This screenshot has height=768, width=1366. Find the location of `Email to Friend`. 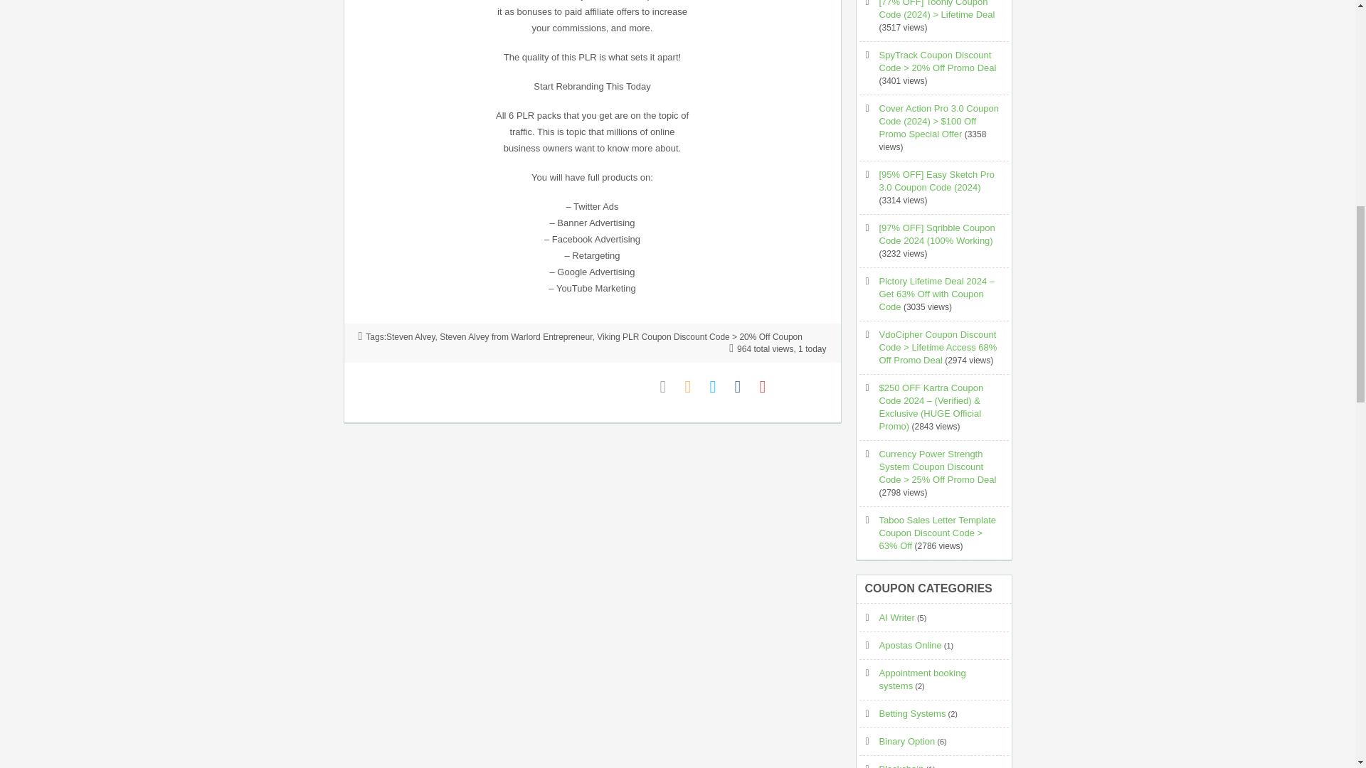

Email to Friend is located at coordinates (669, 387).